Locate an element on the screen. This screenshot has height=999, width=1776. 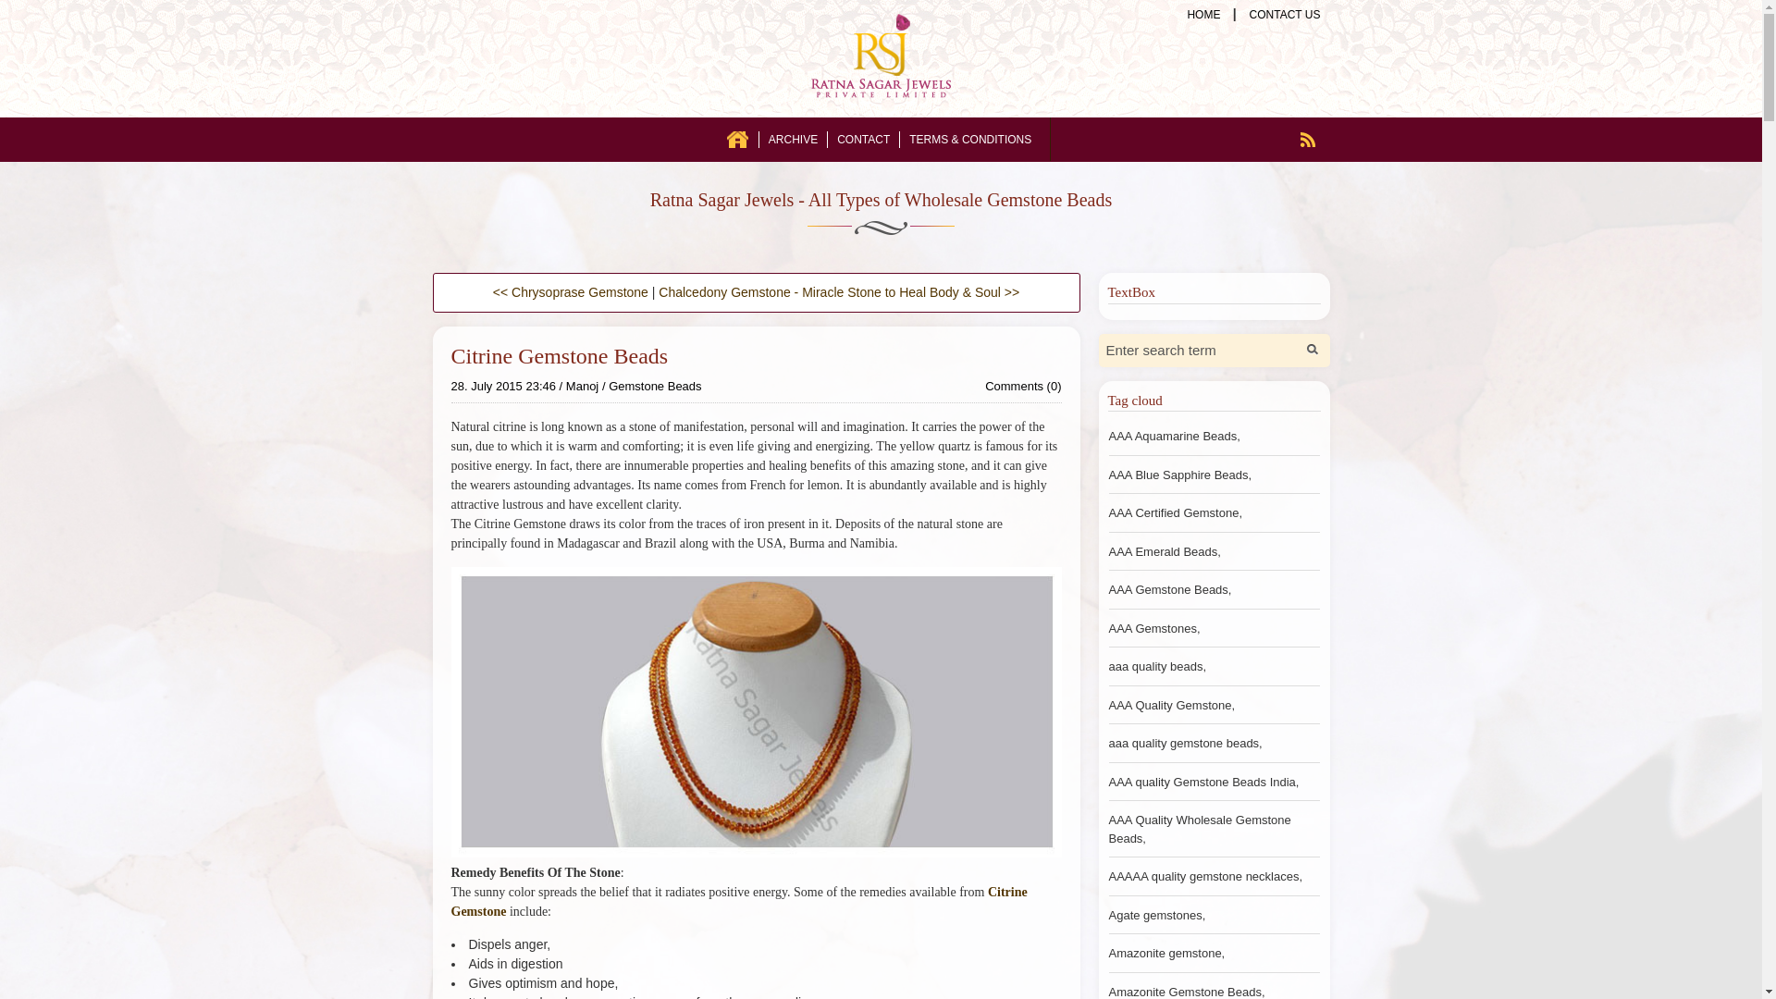
Next post is located at coordinates (570, 292).